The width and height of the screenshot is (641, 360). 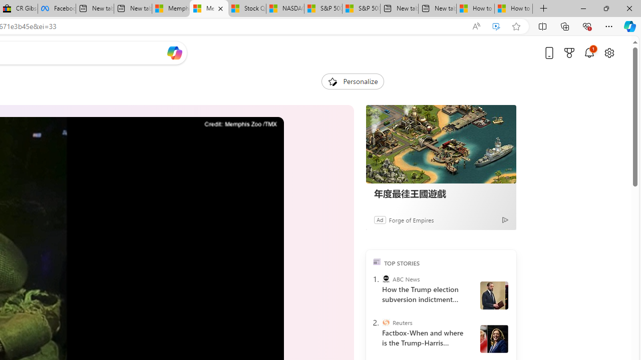 I want to click on Facebook, so click(x=57, y=9).